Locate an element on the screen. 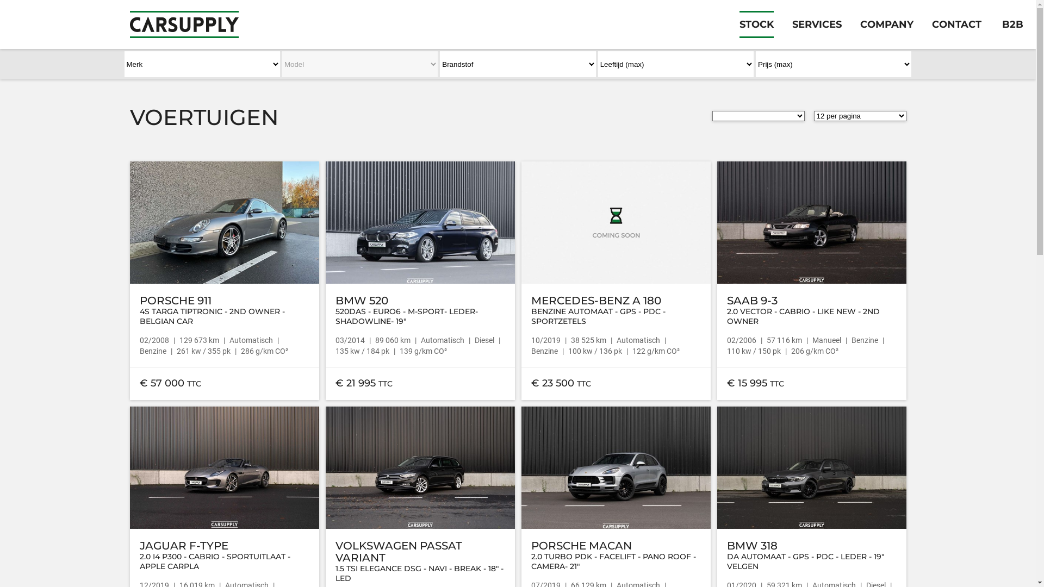 This screenshot has width=1044, height=587. BMW 520 is located at coordinates (420, 223).